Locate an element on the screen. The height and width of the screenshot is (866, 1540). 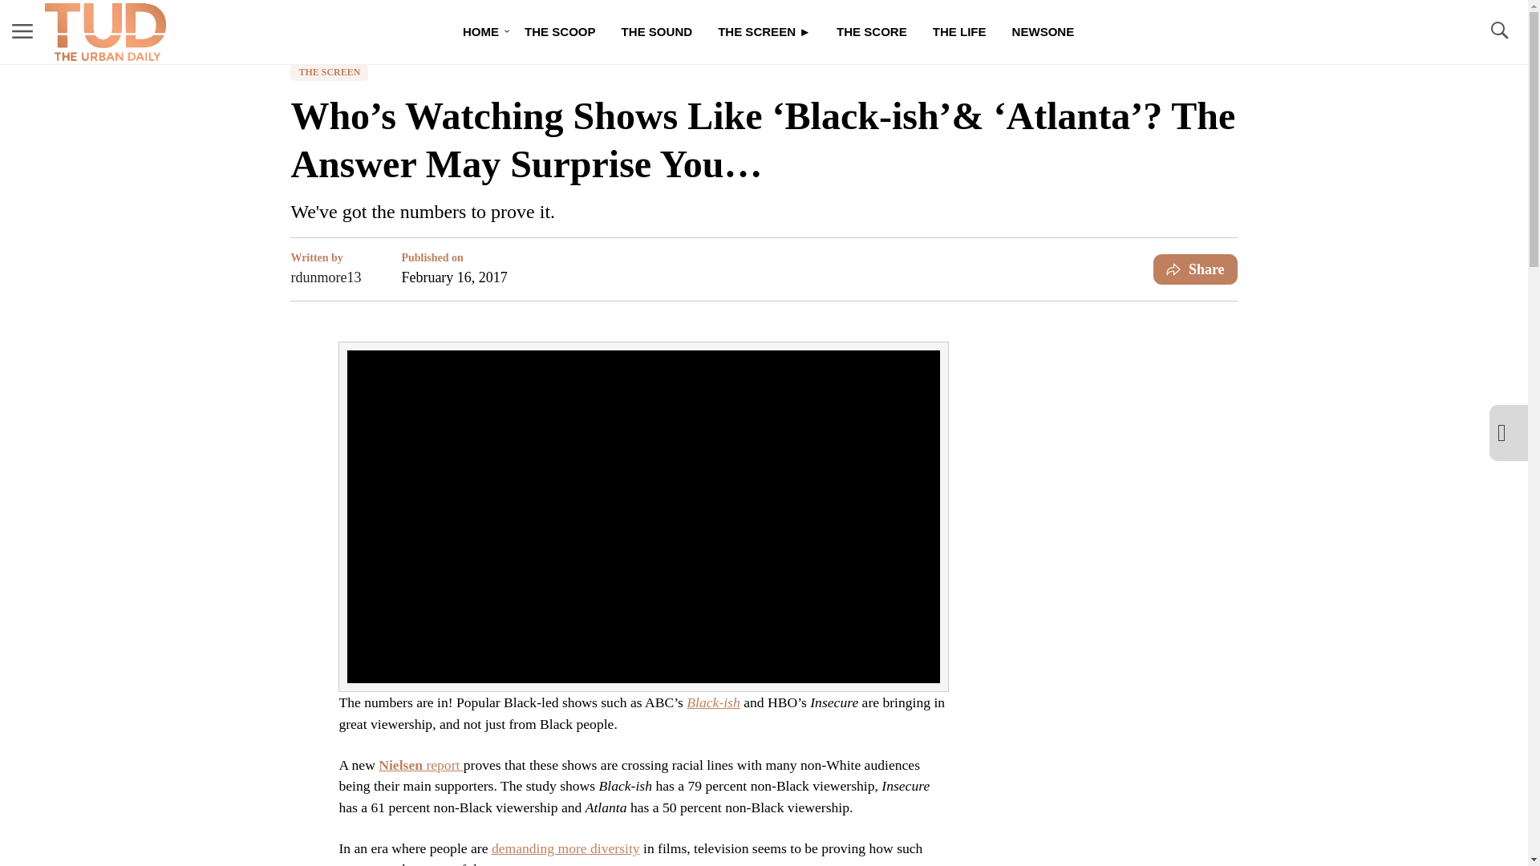
Share is located at coordinates (1195, 269).